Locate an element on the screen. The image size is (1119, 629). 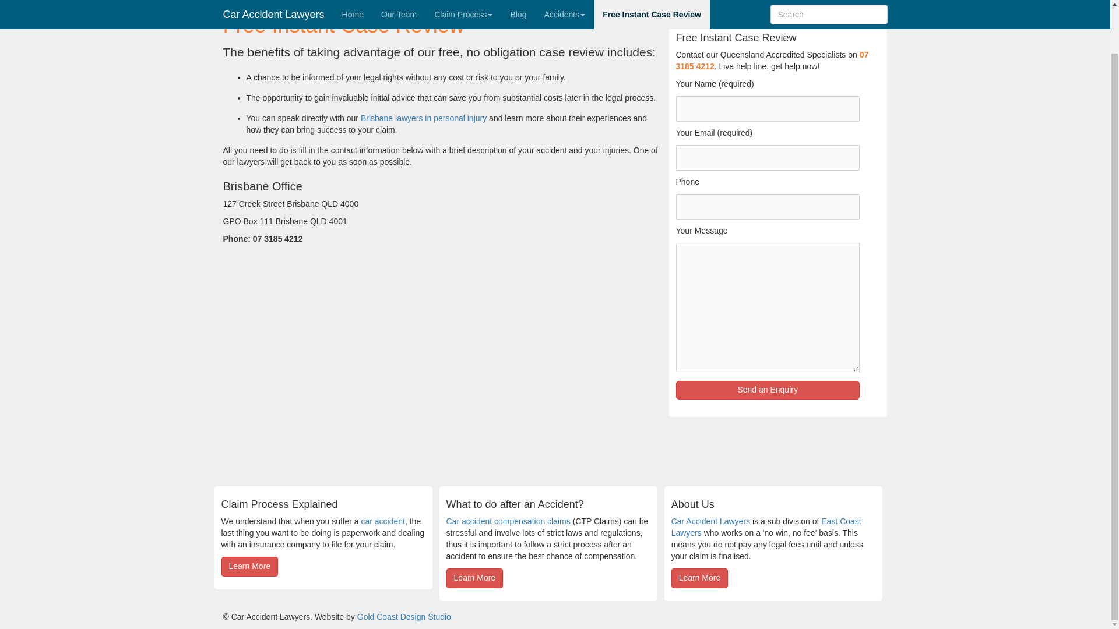
Learn More is located at coordinates (699, 578).